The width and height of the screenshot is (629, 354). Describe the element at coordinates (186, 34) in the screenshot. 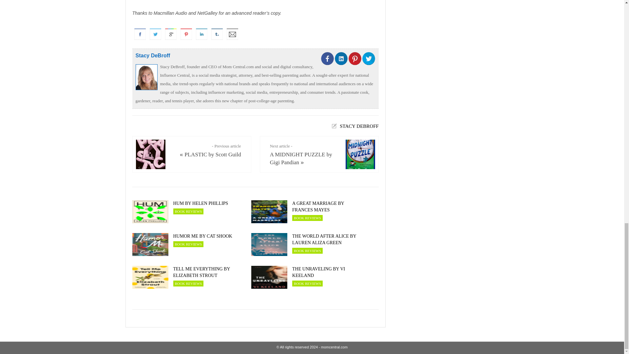

I see `Pinterest` at that location.